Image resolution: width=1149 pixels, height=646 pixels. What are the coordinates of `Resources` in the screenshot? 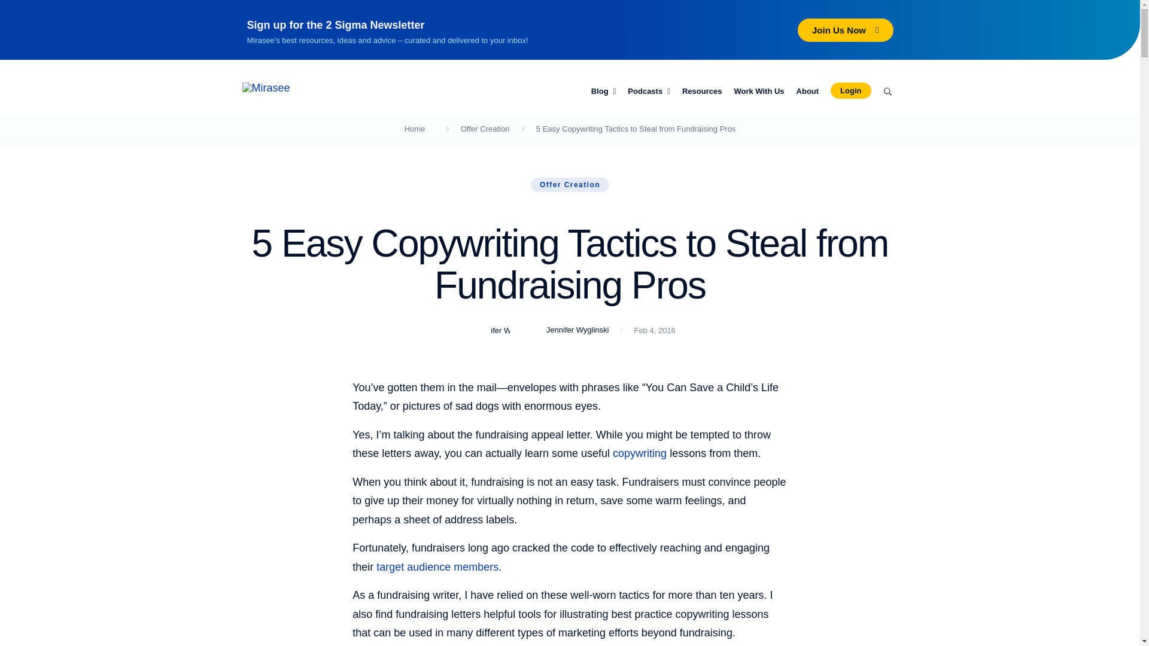 It's located at (701, 92).